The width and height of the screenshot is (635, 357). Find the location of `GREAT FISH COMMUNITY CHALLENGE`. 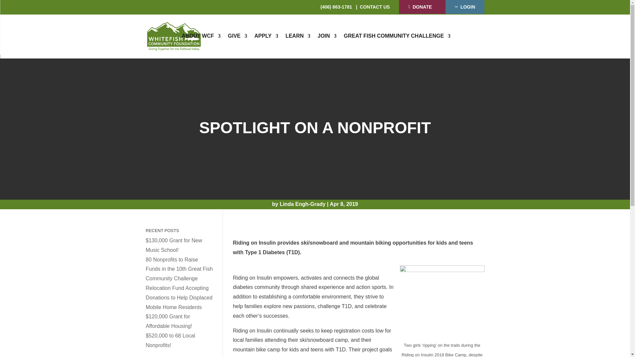

GREAT FISH COMMUNITY CHALLENGE is located at coordinates (398, 36).